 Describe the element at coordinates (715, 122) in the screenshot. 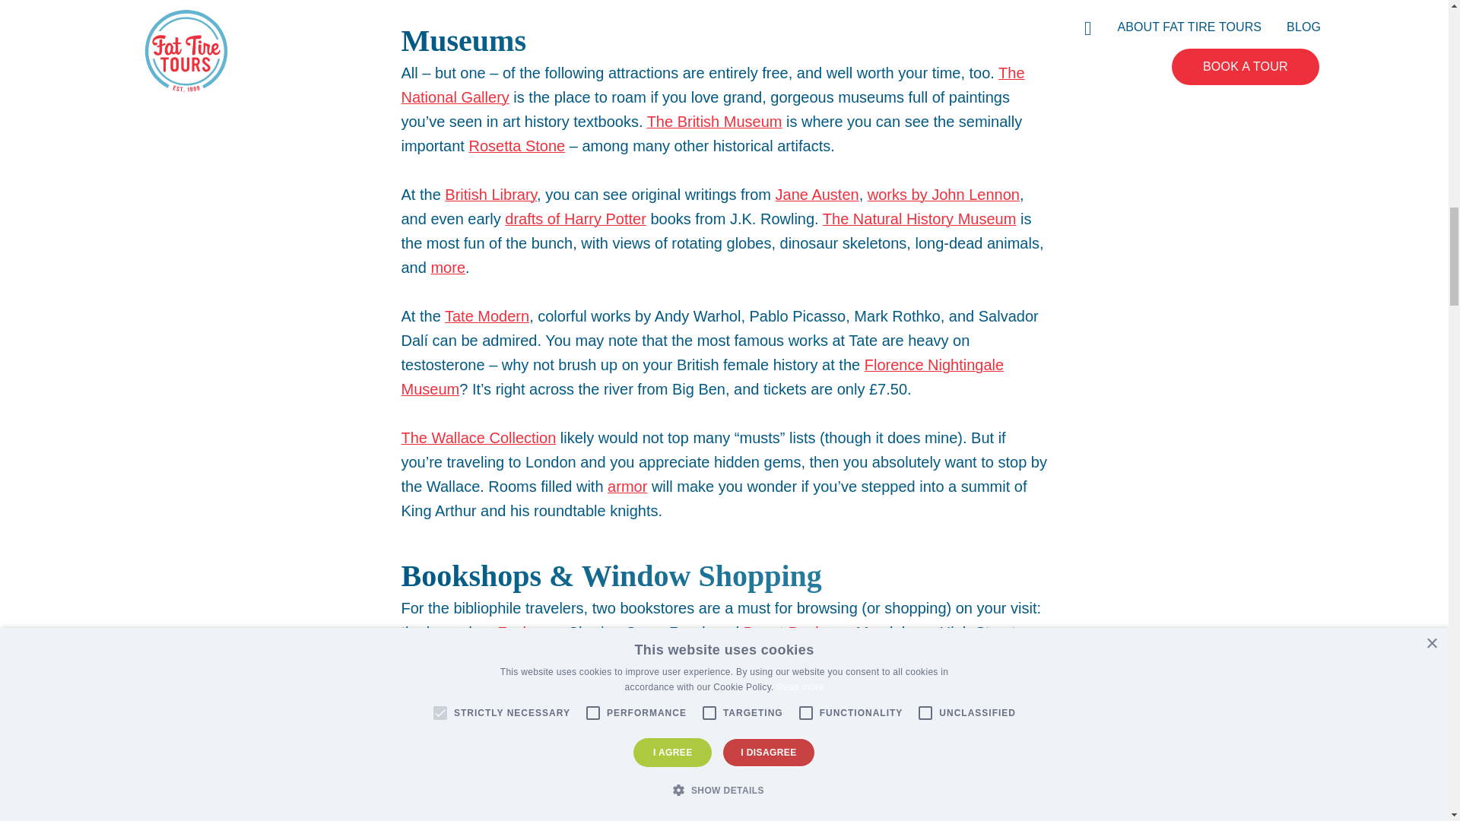

I see `The British Museum` at that location.